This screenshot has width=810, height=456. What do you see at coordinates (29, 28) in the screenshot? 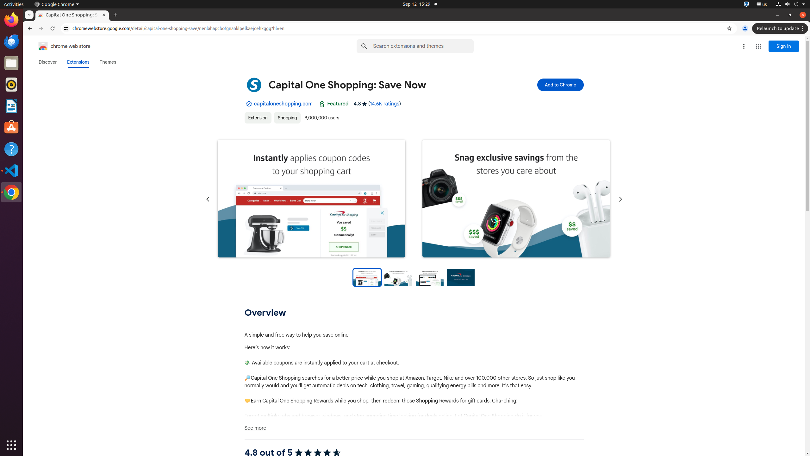
I see `Back` at bounding box center [29, 28].